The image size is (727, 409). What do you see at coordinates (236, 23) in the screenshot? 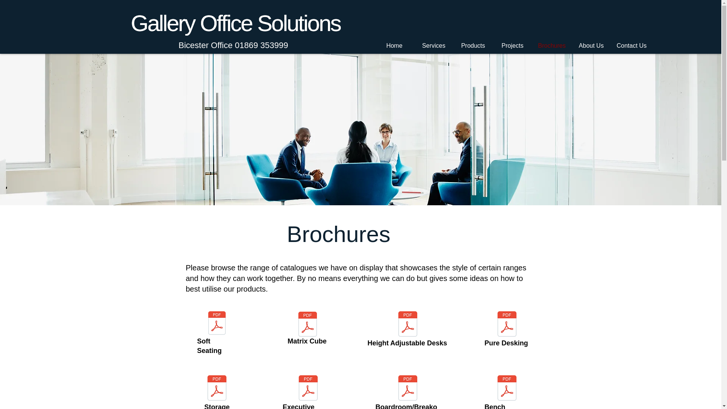
I see `Gallery Office Solutions` at bounding box center [236, 23].